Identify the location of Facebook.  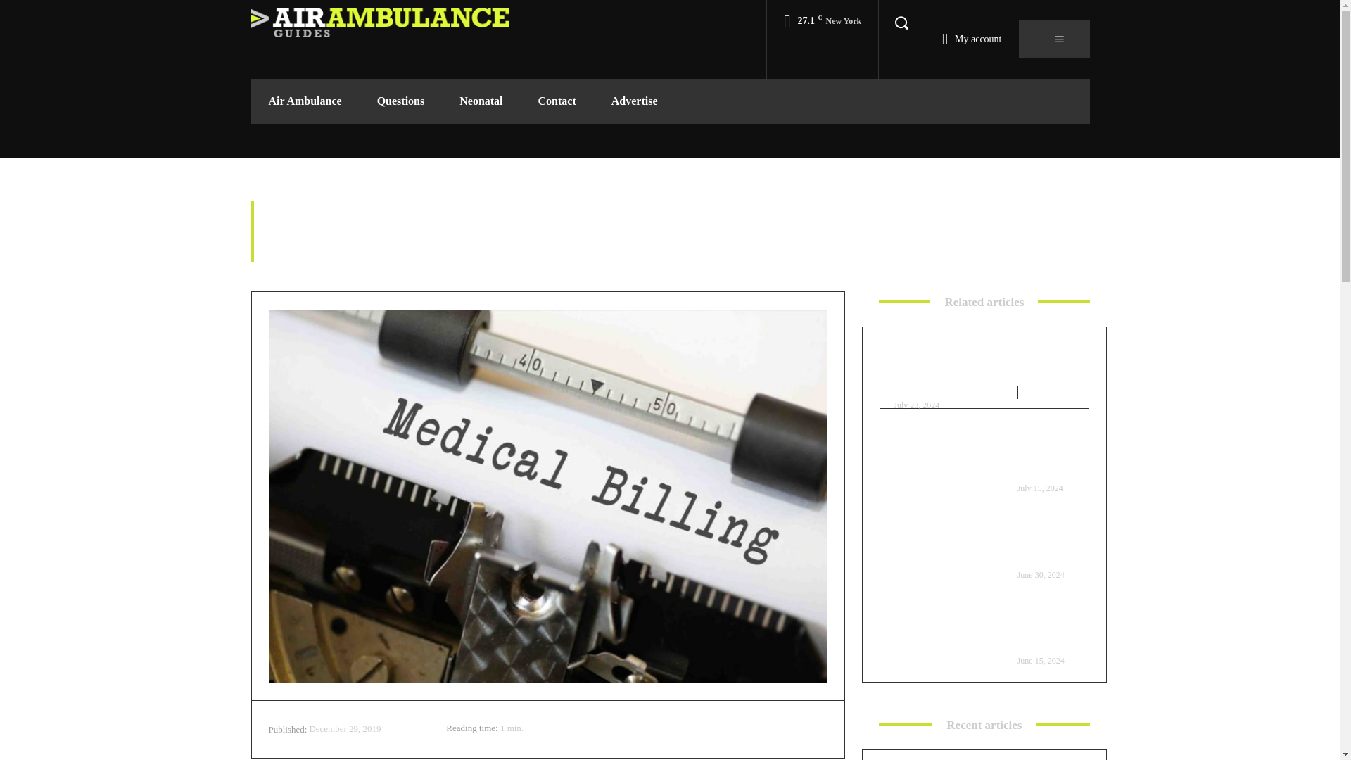
(638, 729).